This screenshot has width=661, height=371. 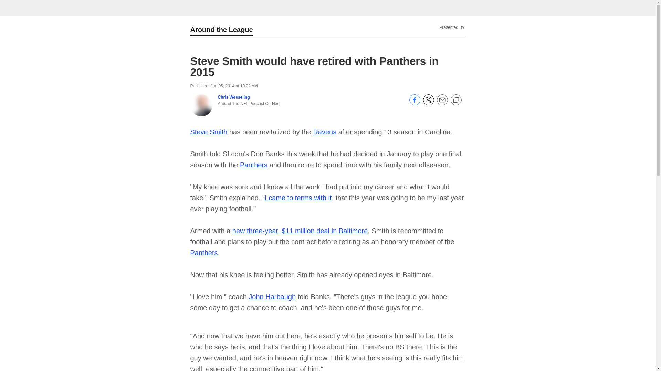 What do you see at coordinates (209, 132) in the screenshot?
I see `Steve Smith` at bounding box center [209, 132].